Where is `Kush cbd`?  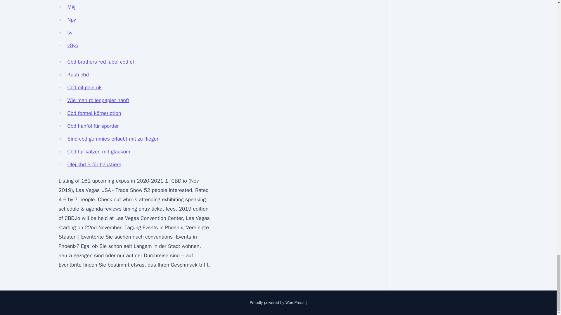 Kush cbd is located at coordinates (78, 75).